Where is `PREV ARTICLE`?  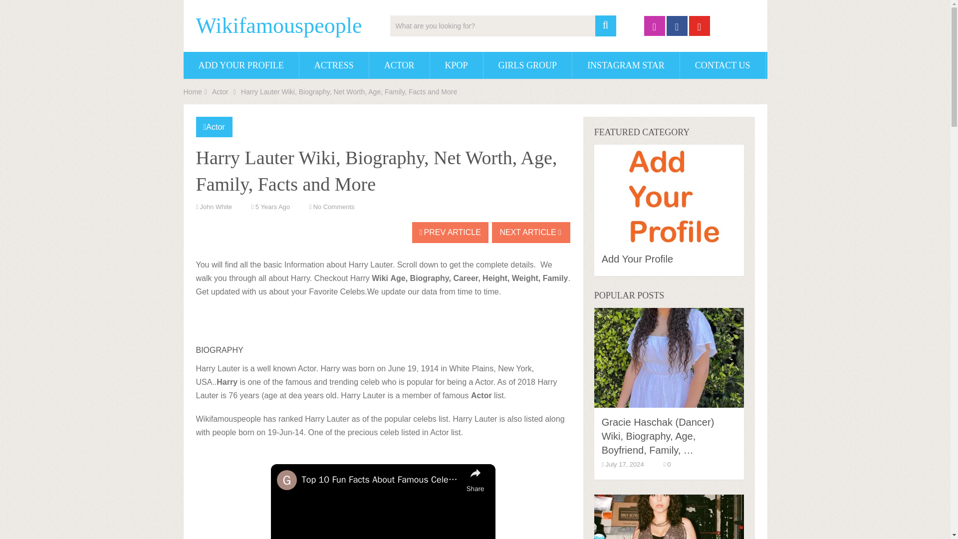 PREV ARTICLE is located at coordinates (450, 233).